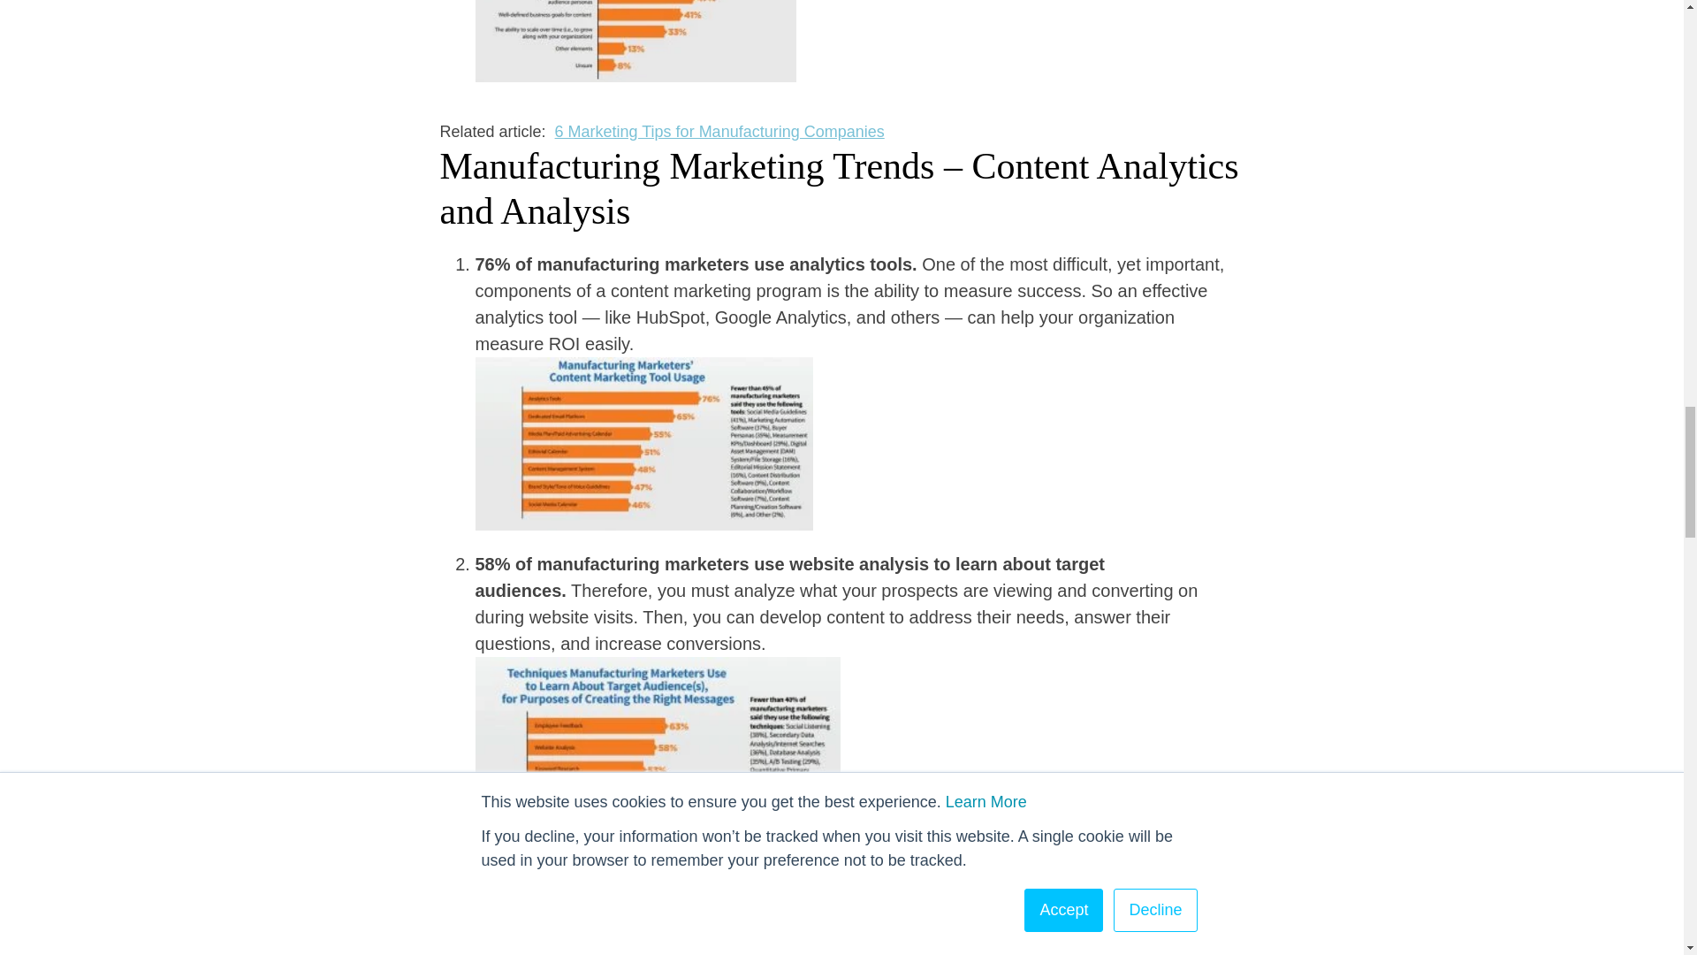  Describe the element at coordinates (728, 893) in the screenshot. I see `Website Metrics Critical to Sales Growth and ROI` at that location.